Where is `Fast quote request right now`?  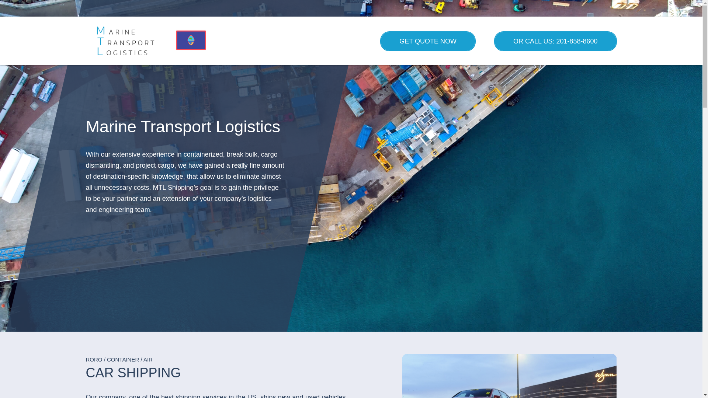
Fast quote request right now is located at coordinates (428, 41).